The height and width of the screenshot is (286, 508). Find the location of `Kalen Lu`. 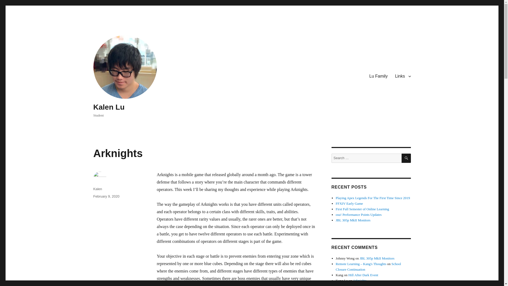

Kalen Lu is located at coordinates (108, 107).